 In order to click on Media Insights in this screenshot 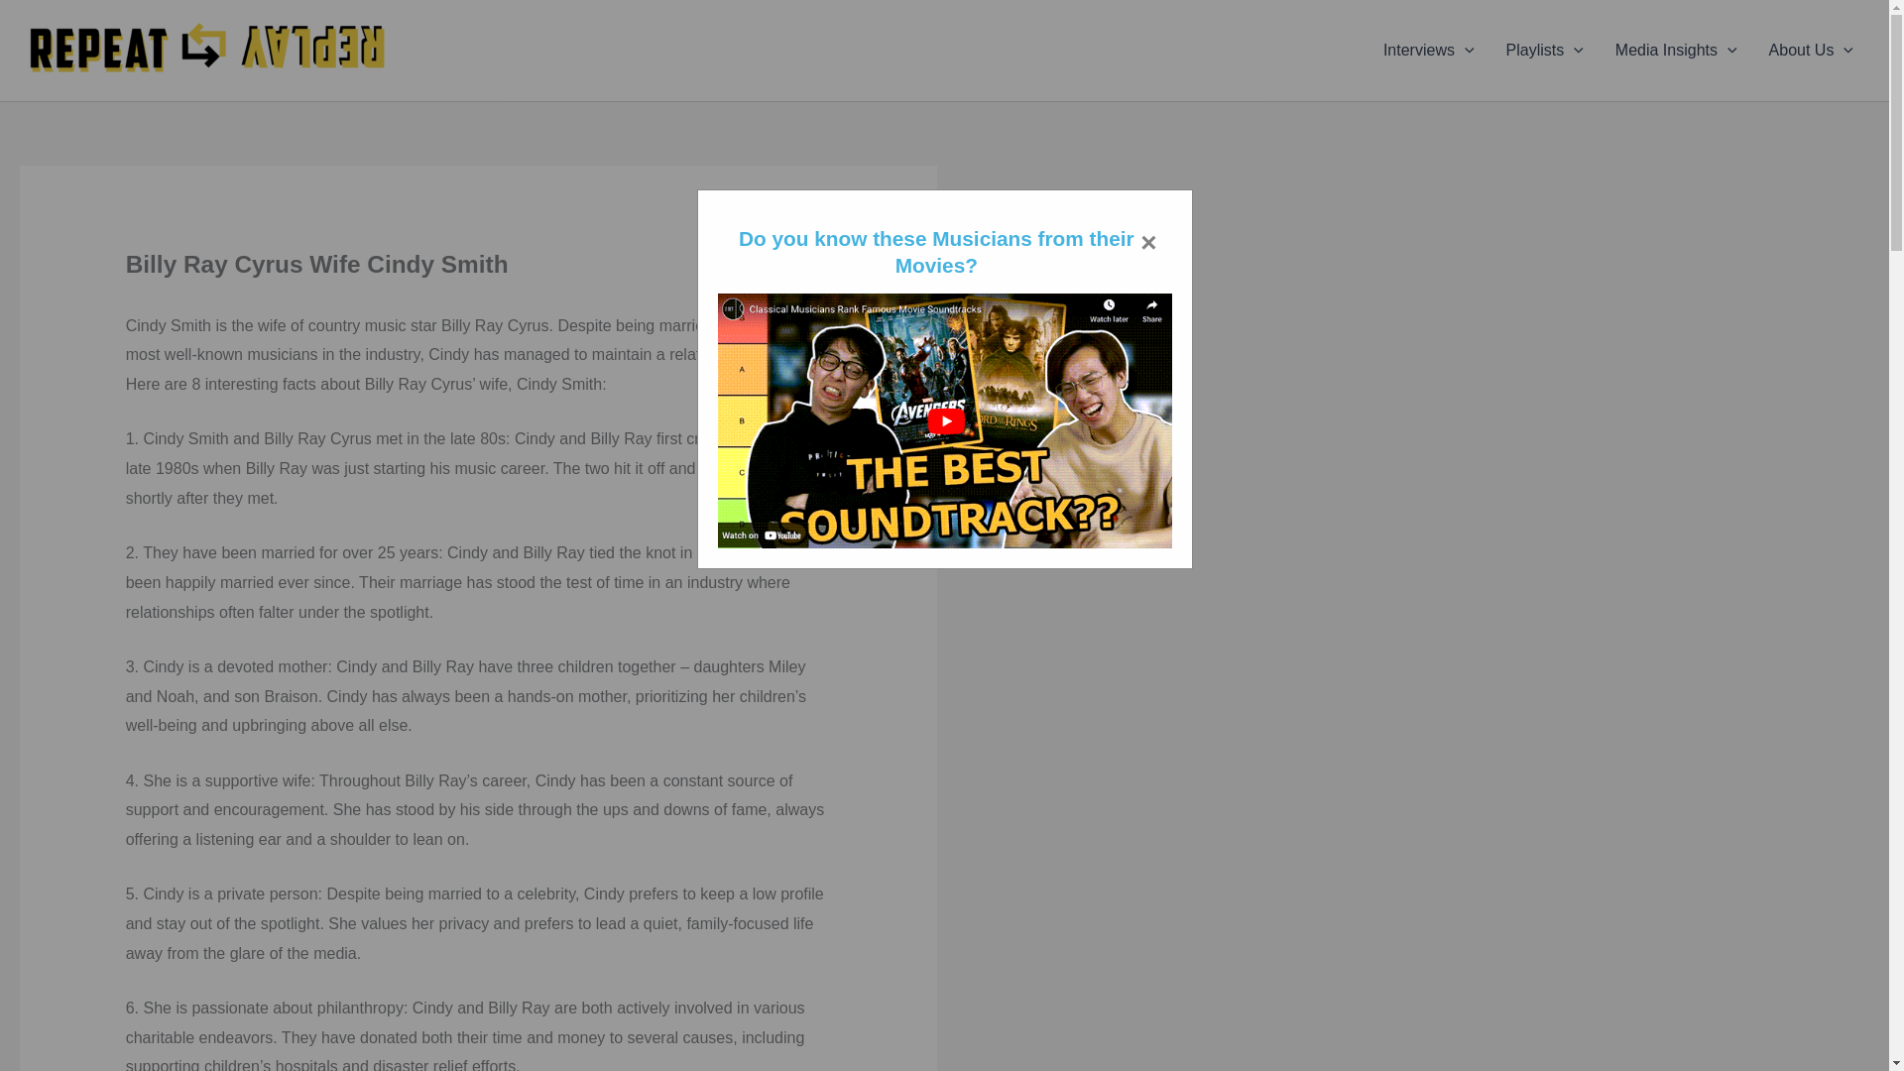, I will do `click(1676, 50)`.